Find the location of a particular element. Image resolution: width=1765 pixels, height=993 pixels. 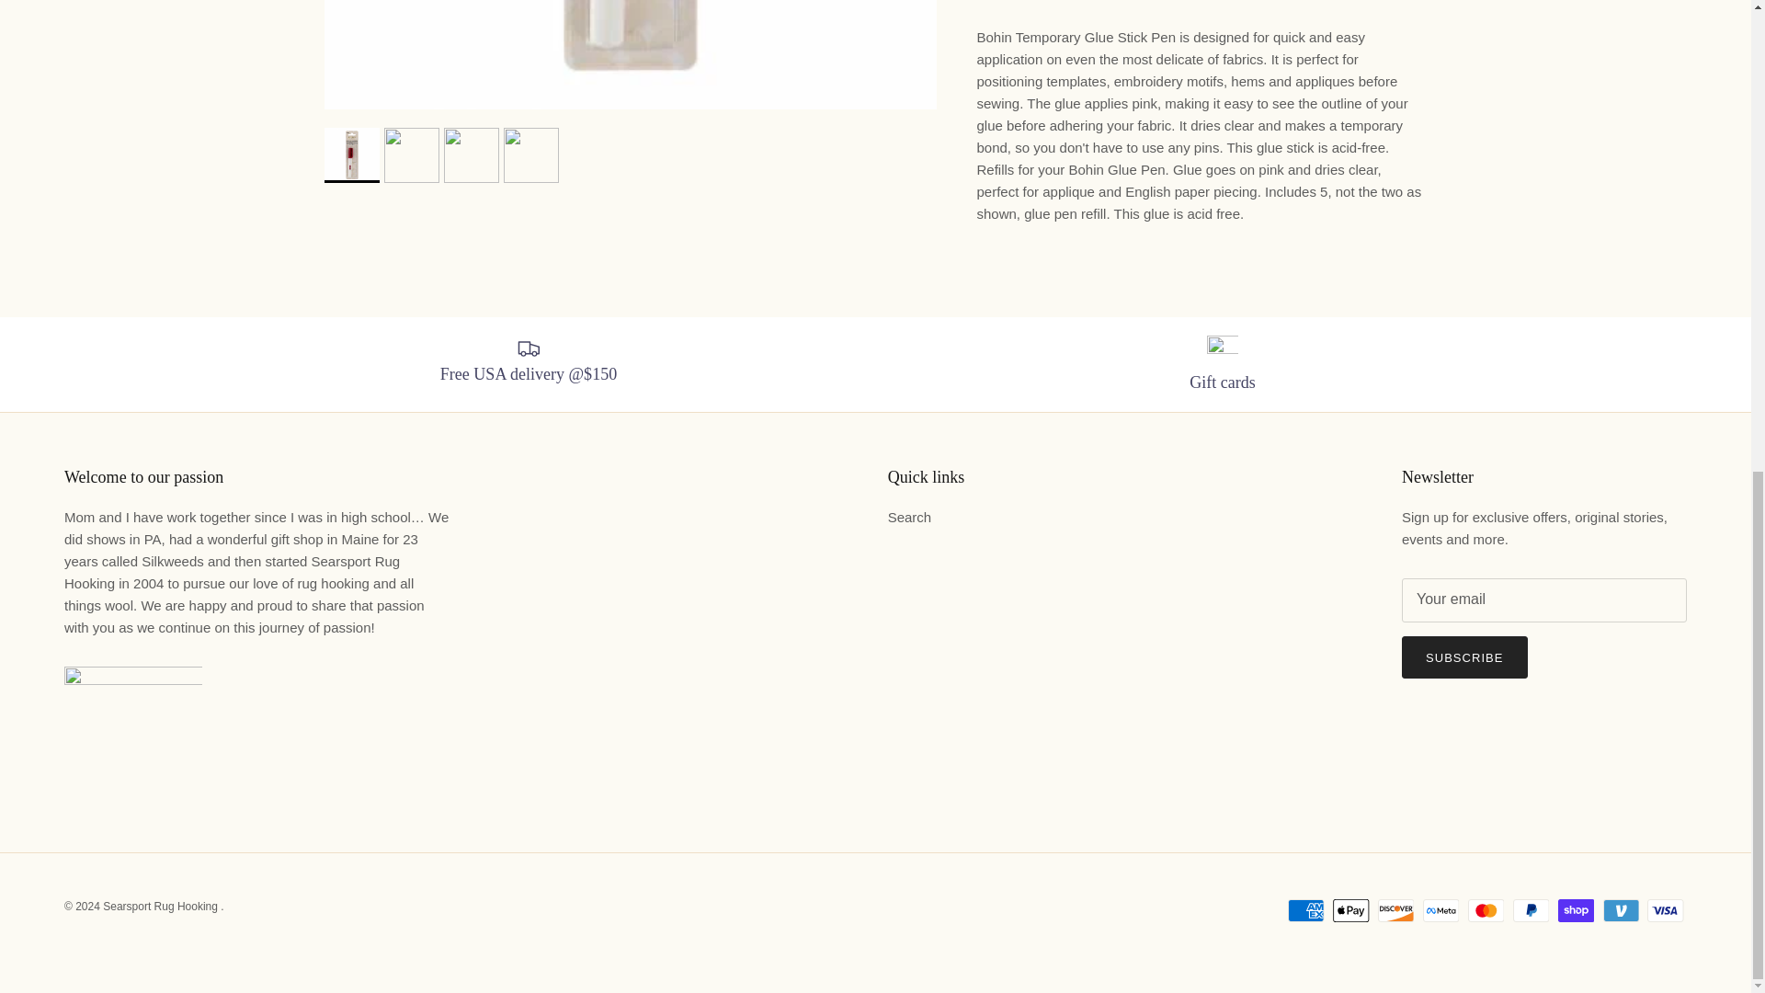

American Express is located at coordinates (1305, 910).